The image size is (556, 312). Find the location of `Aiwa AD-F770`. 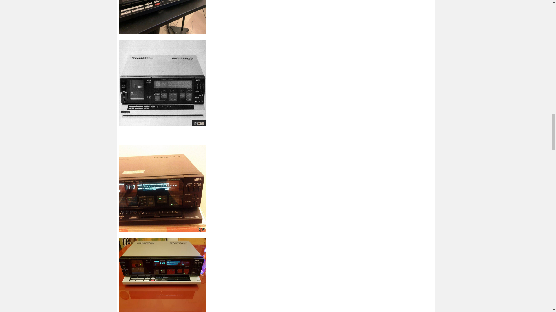

Aiwa AD-F770 is located at coordinates (163, 17).